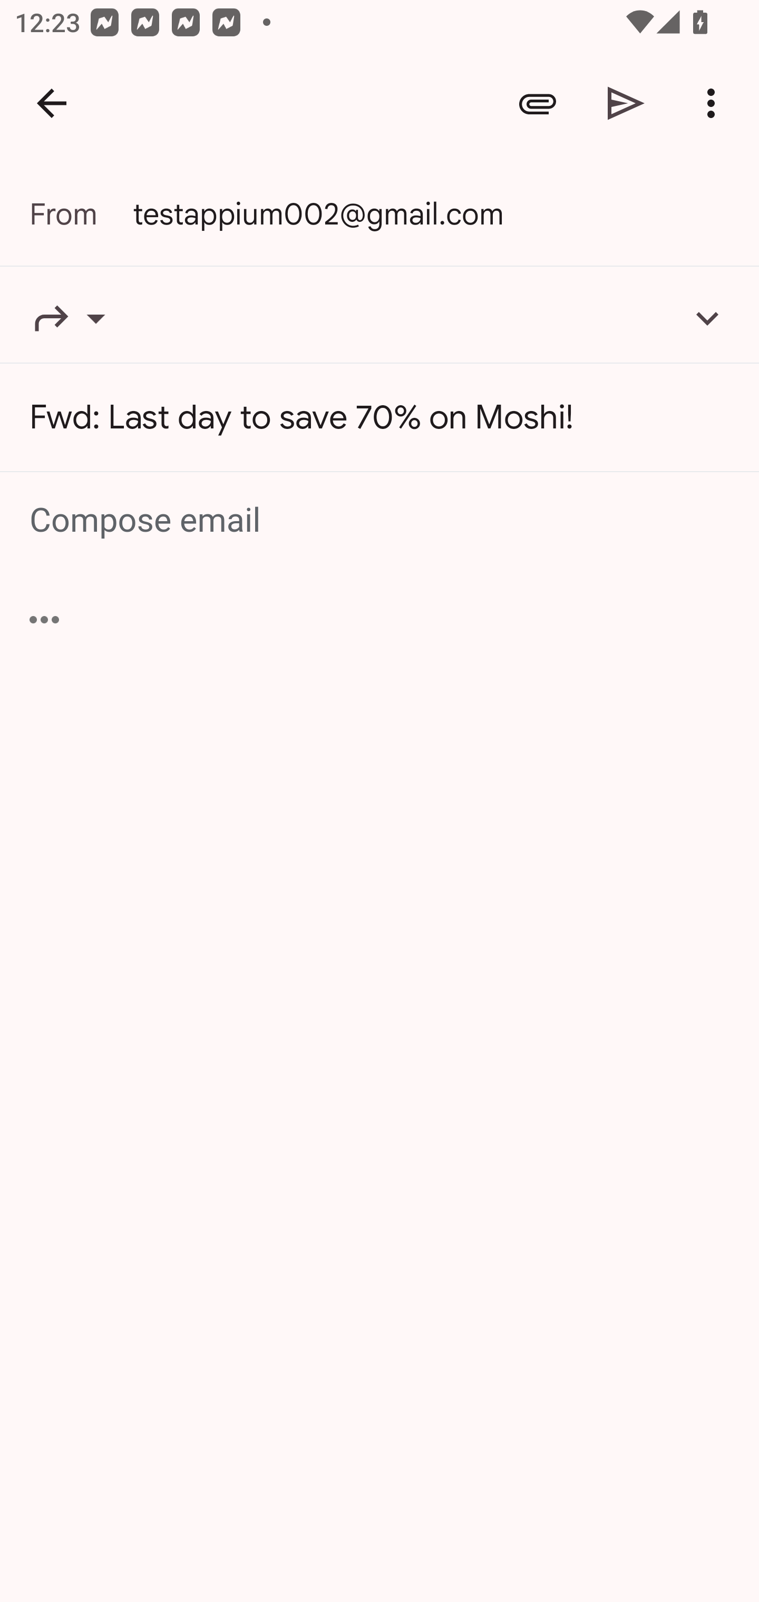 This screenshot has width=759, height=1602. I want to click on Send, so click(626, 103).